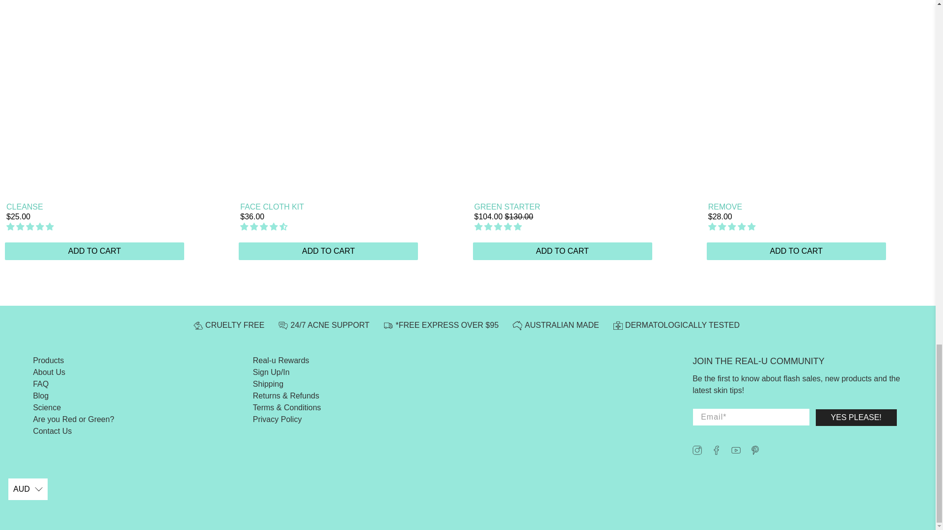 This screenshot has width=943, height=530. I want to click on real-u on YouTube, so click(736, 451).